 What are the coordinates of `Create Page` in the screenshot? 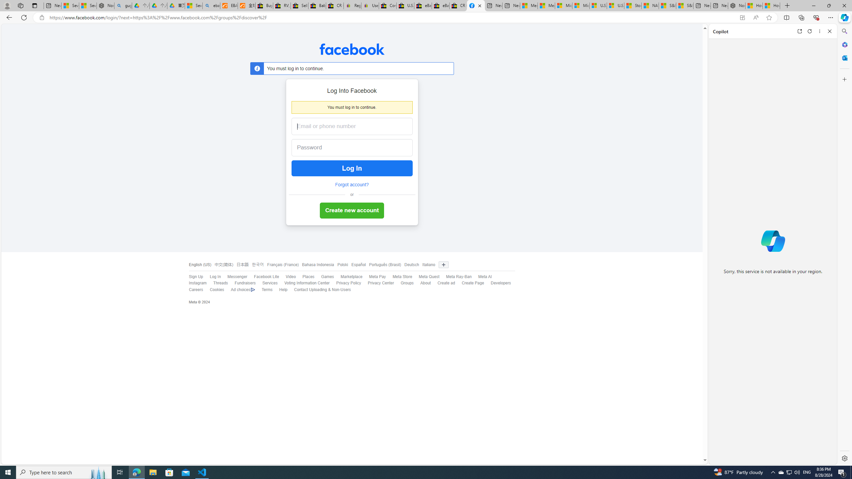 It's located at (473, 283).